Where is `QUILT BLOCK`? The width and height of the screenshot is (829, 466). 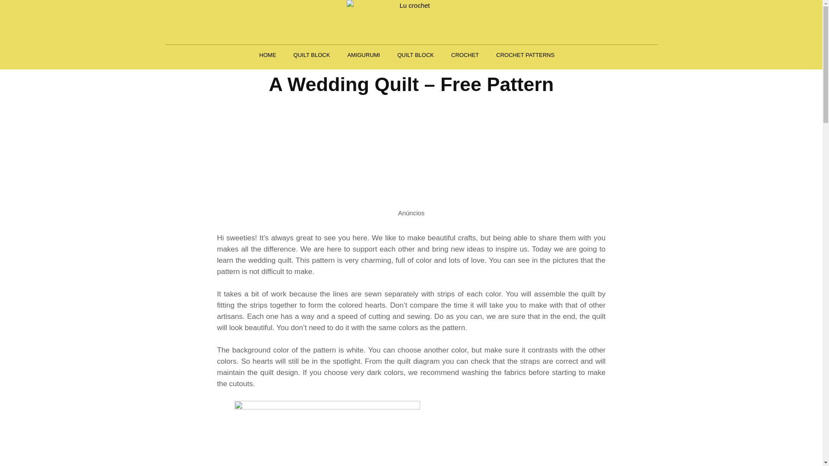 QUILT BLOCK is located at coordinates (415, 55).